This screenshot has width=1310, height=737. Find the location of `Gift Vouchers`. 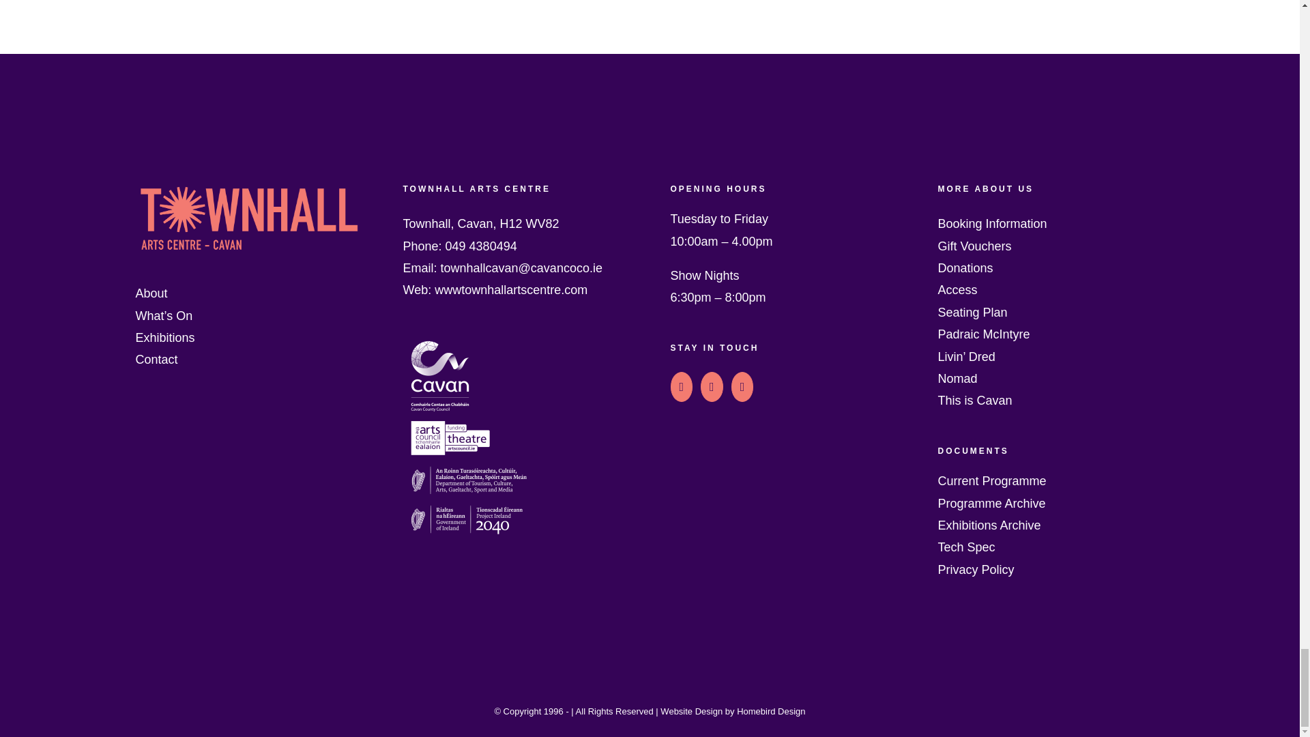

Gift Vouchers is located at coordinates (1051, 246).